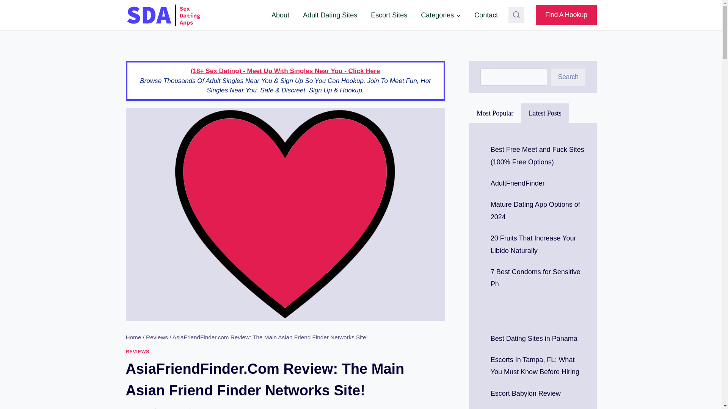 This screenshot has width=728, height=409. Describe the element at coordinates (389, 15) in the screenshot. I see `Escort Sites` at that location.